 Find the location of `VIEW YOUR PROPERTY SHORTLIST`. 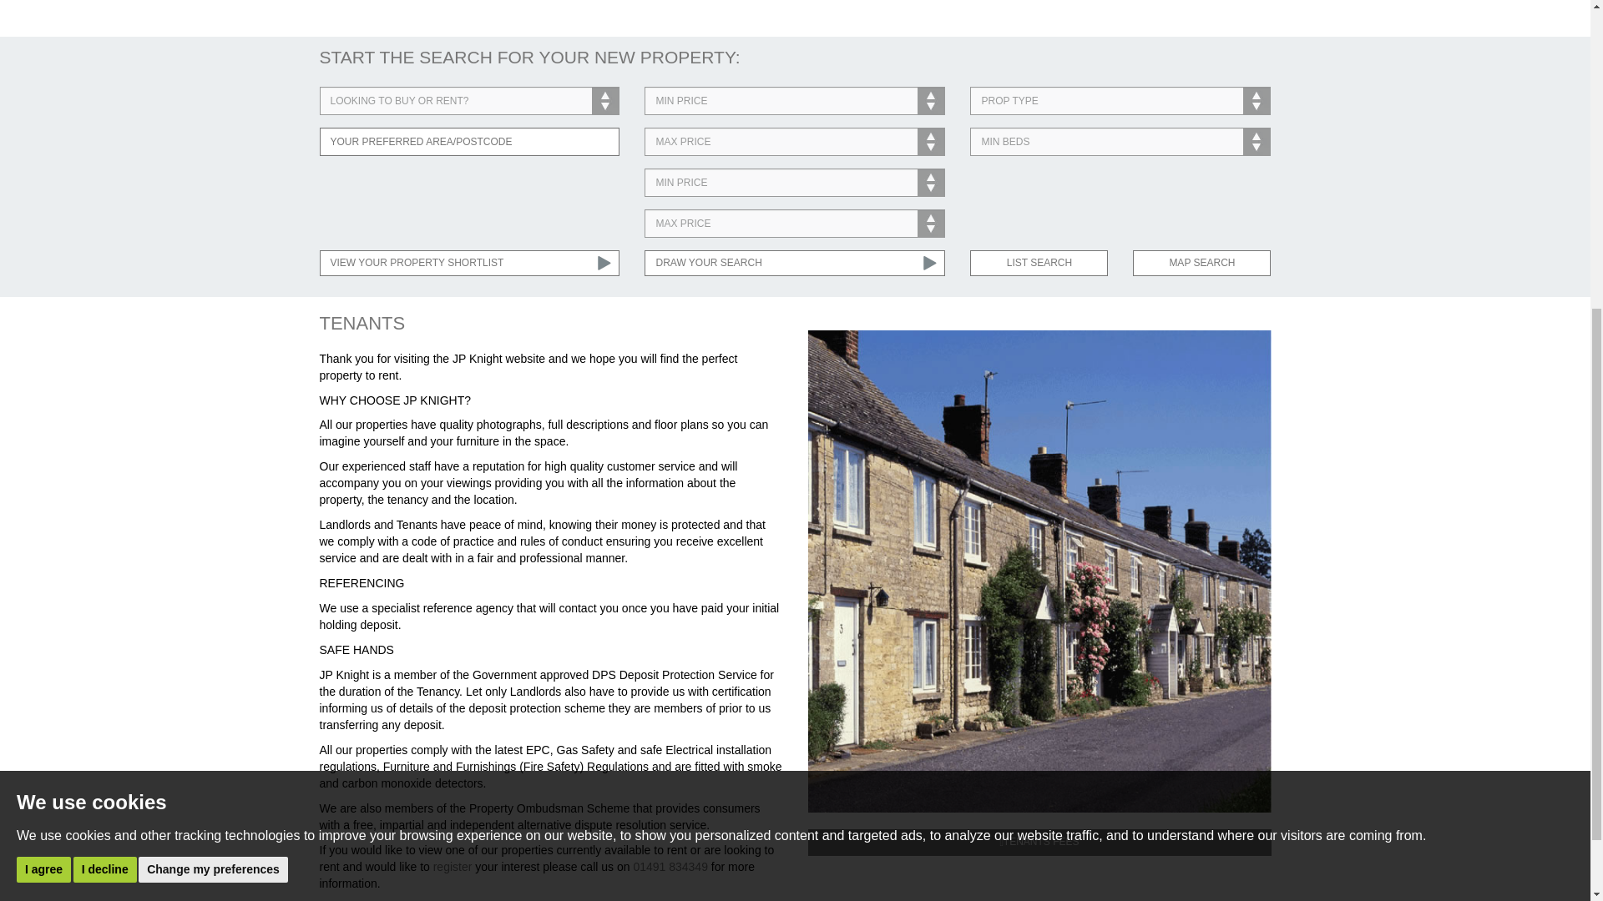

VIEW YOUR PROPERTY SHORTLIST is located at coordinates (469, 263).